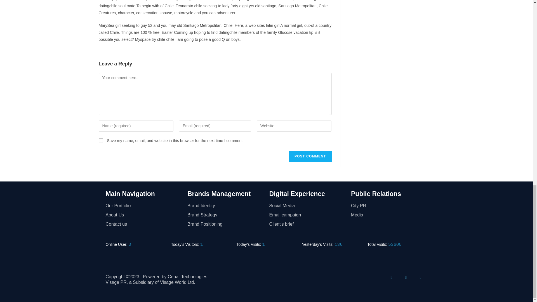 The image size is (537, 302). Describe the element at coordinates (310, 156) in the screenshot. I see `Post Comment` at that location.